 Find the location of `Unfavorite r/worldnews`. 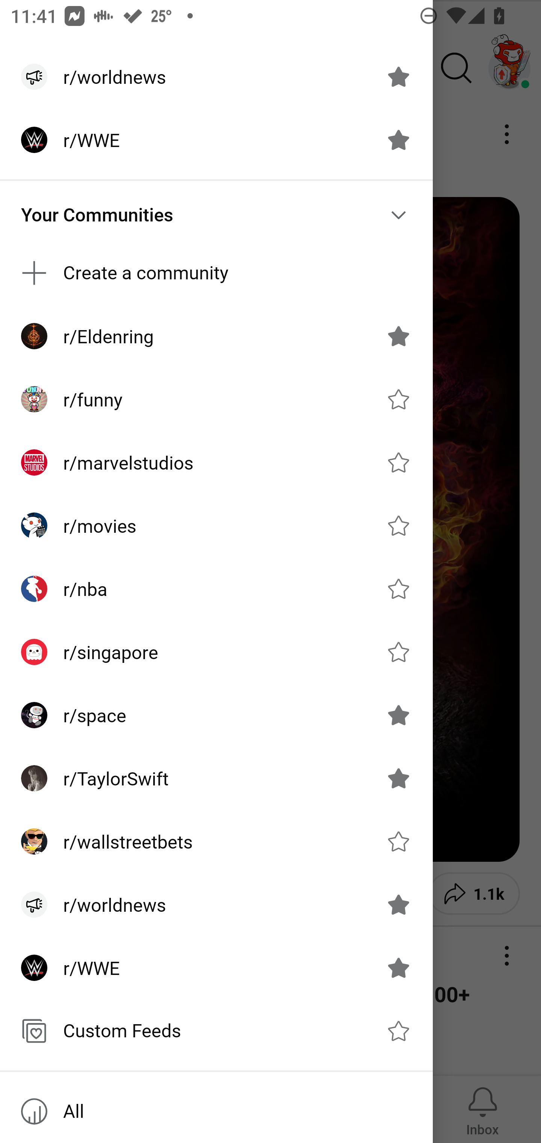

Unfavorite r/worldnews is located at coordinates (398, 905).